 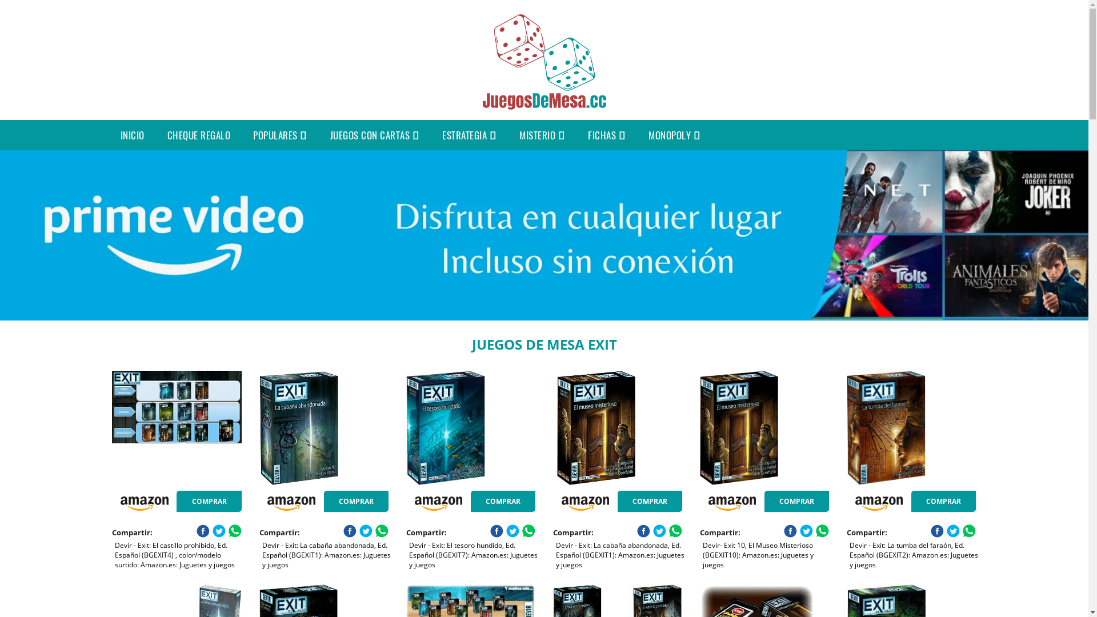 I want to click on MONOPOLY, so click(x=674, y=135).